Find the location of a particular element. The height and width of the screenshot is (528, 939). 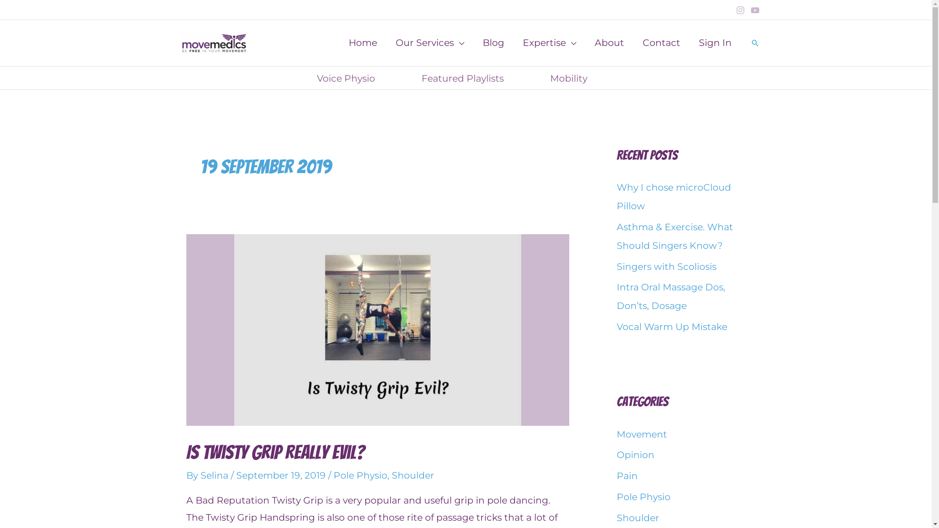

Asthma & Exercise. What Should Singers Know? is located at coordinates (674, 237).